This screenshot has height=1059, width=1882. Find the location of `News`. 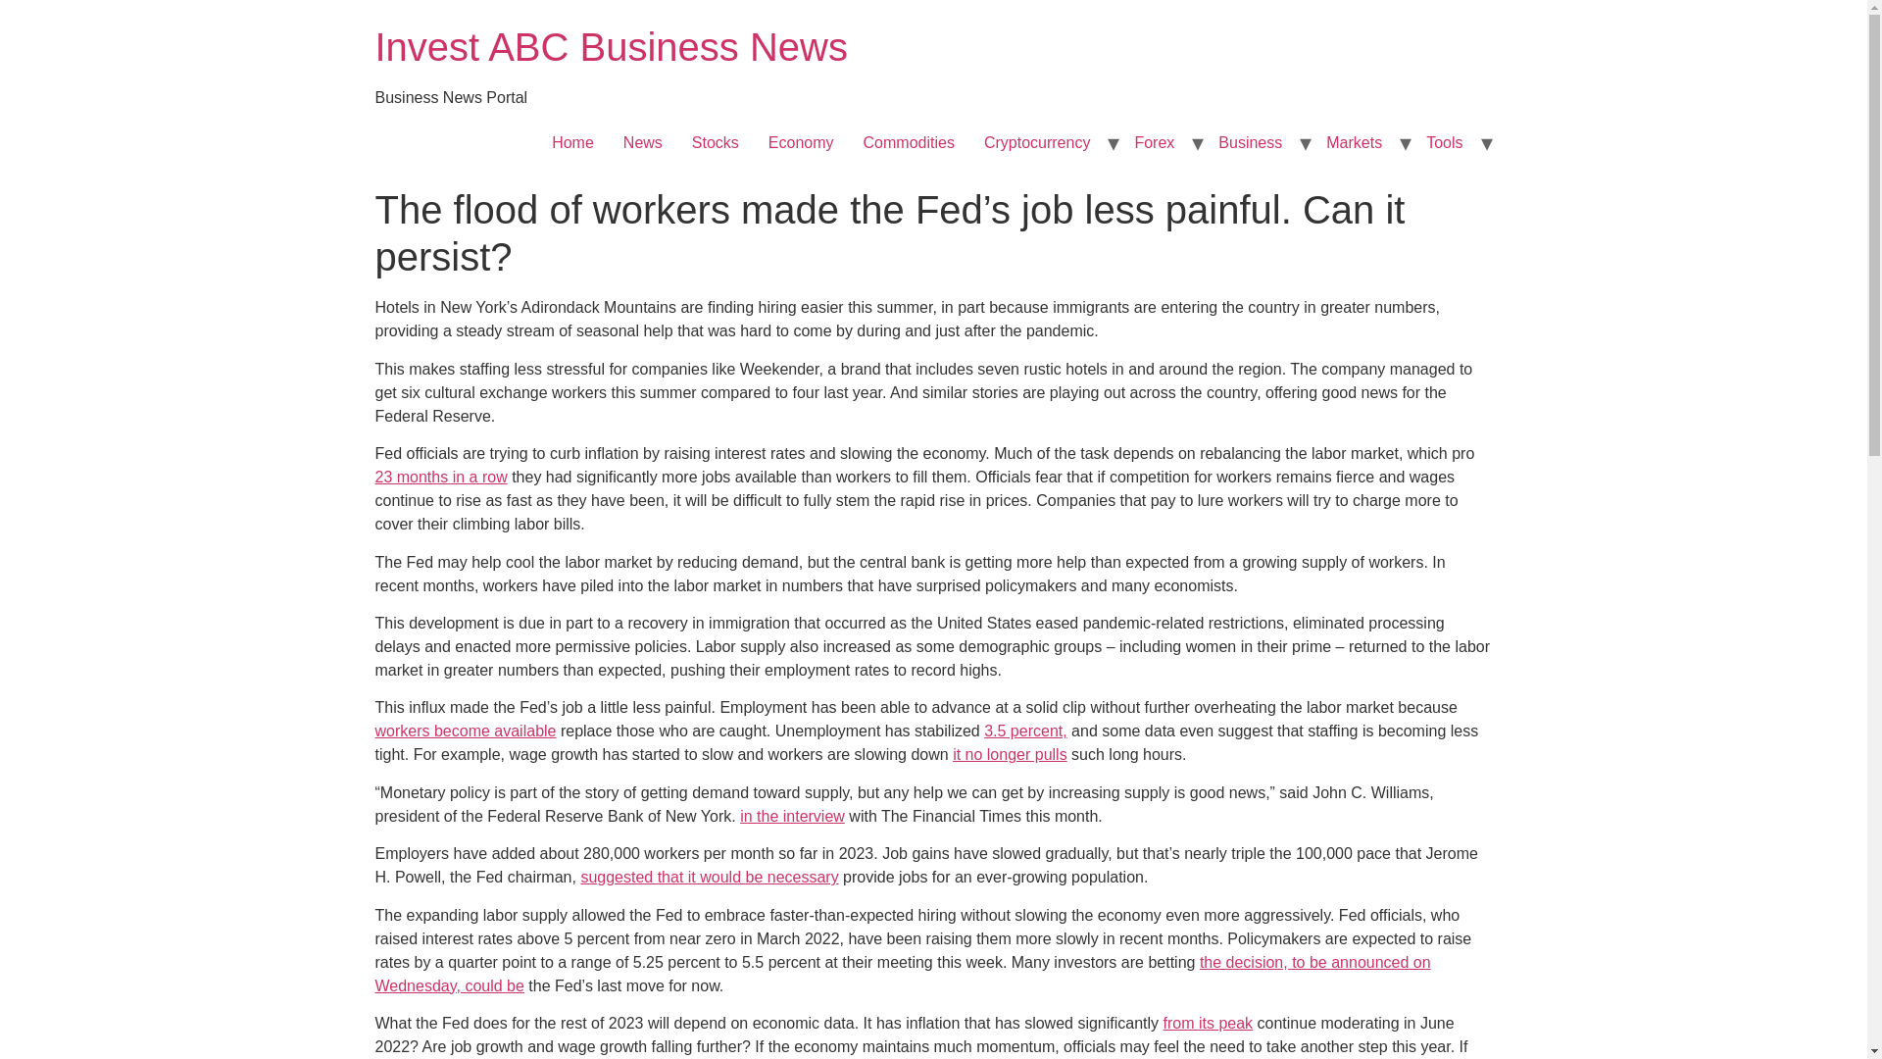

News is located at coordinates (643, 143).